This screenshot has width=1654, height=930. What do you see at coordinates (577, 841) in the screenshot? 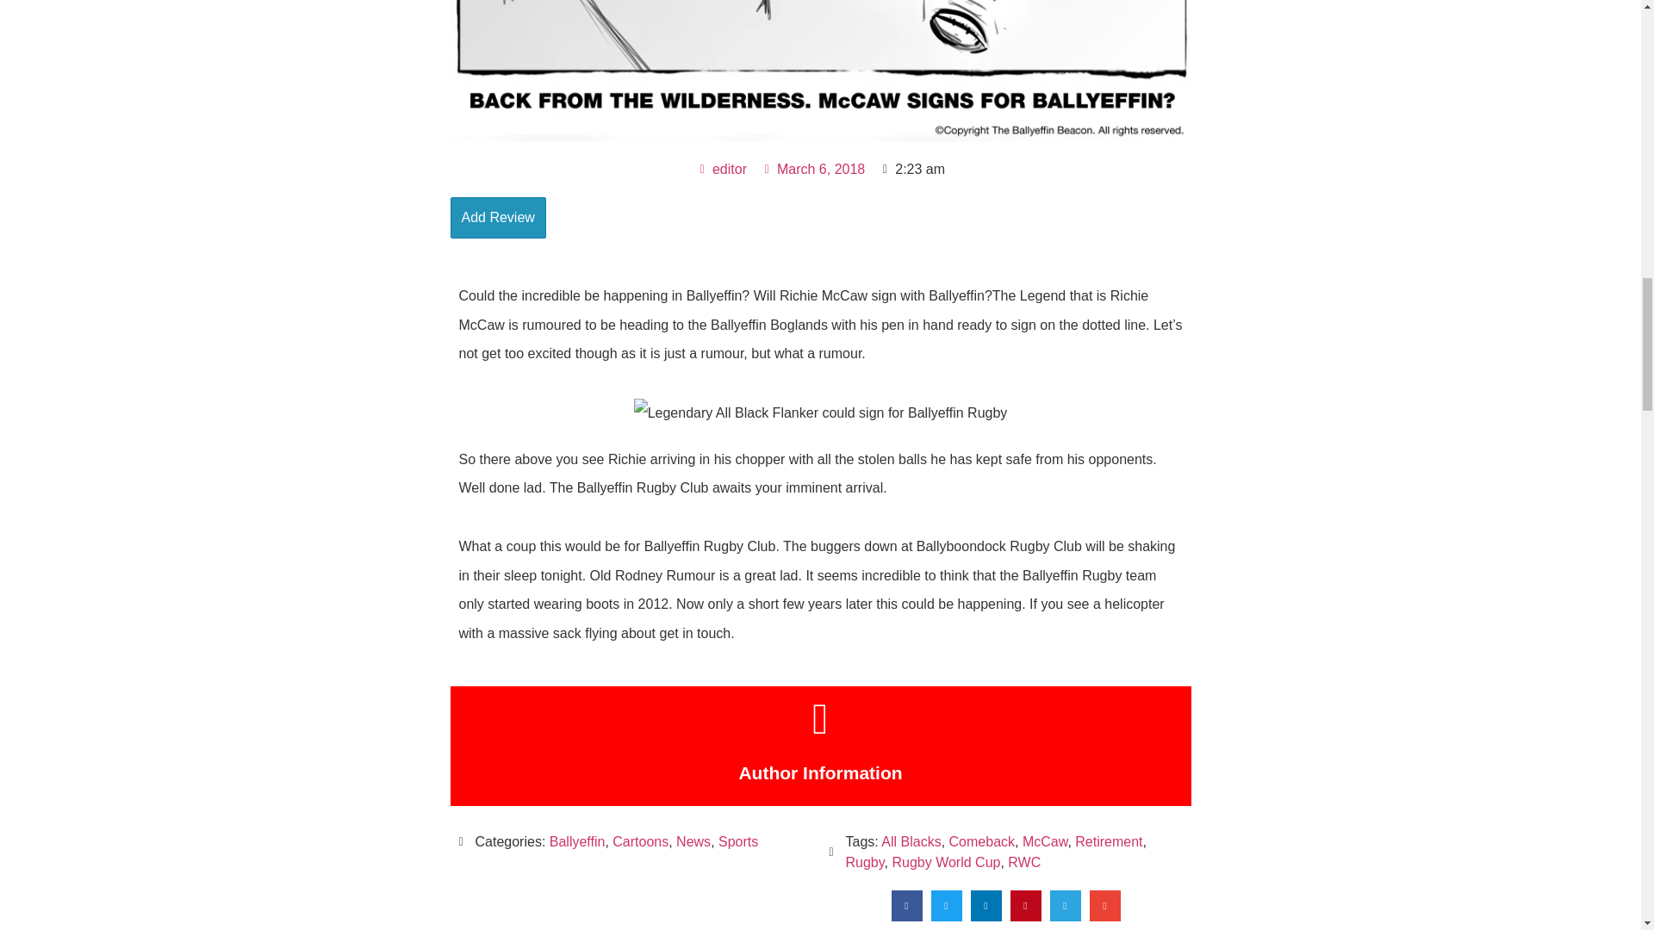
I see `Ballyeffin` at bounding box center [577, 841].